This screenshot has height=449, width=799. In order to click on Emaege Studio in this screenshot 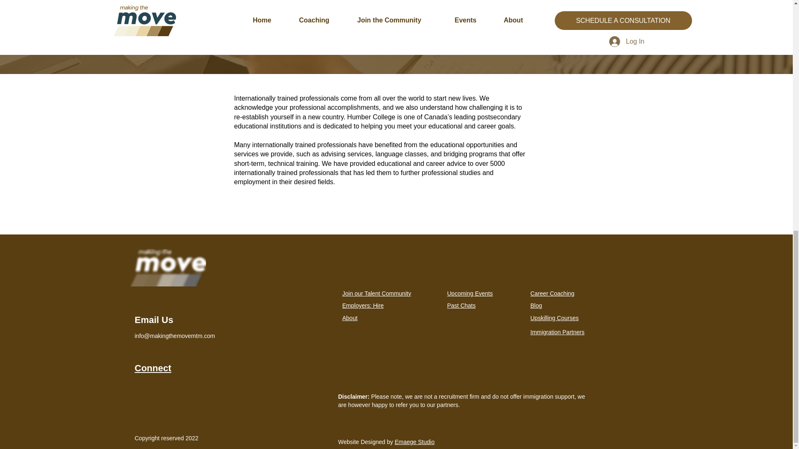, I will do `click(414, 442)`.